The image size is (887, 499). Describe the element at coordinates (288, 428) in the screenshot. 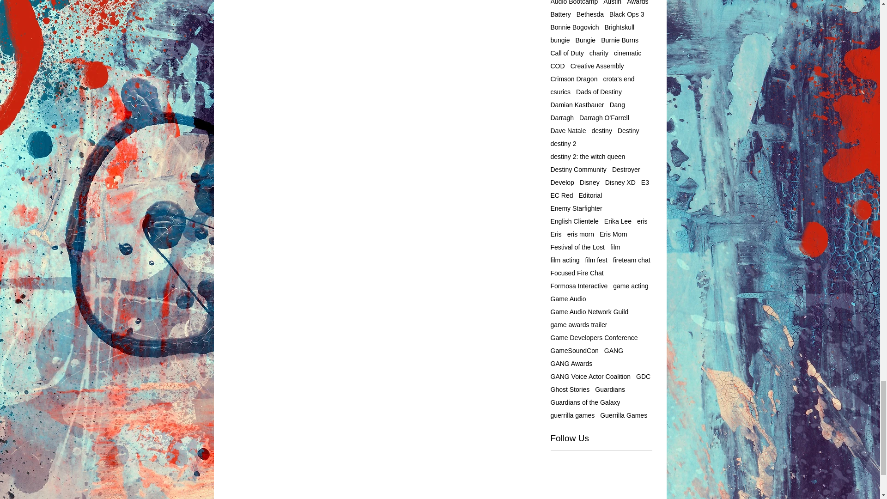

I see `RSS Feed` at that location.